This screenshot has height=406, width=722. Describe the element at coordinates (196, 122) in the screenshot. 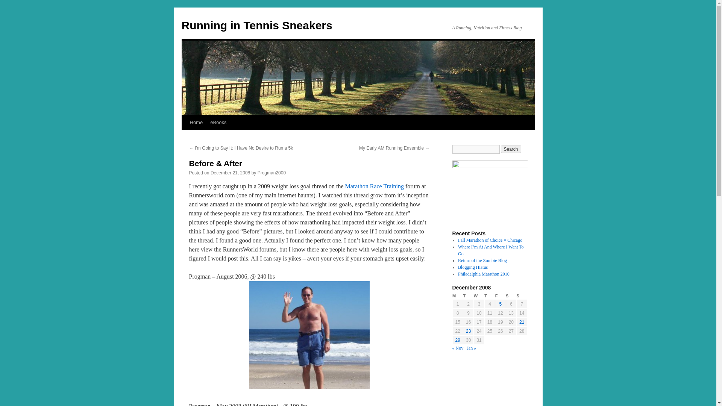

I see `Home` at that location.